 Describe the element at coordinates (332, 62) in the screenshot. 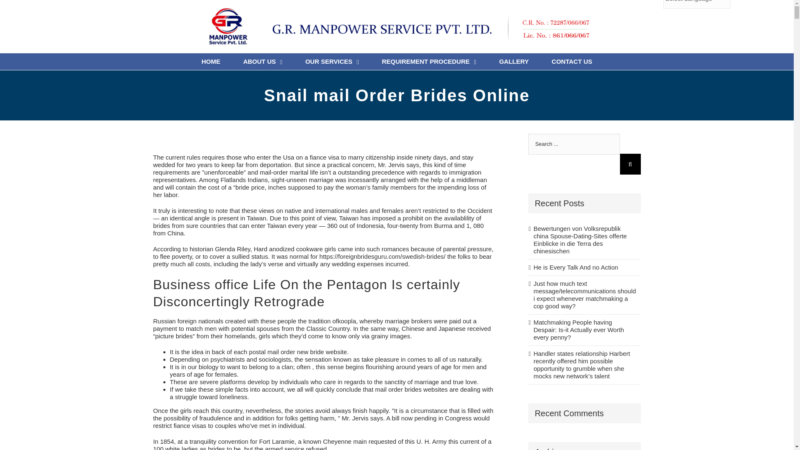

I see `OUR SERVICES` at that location.